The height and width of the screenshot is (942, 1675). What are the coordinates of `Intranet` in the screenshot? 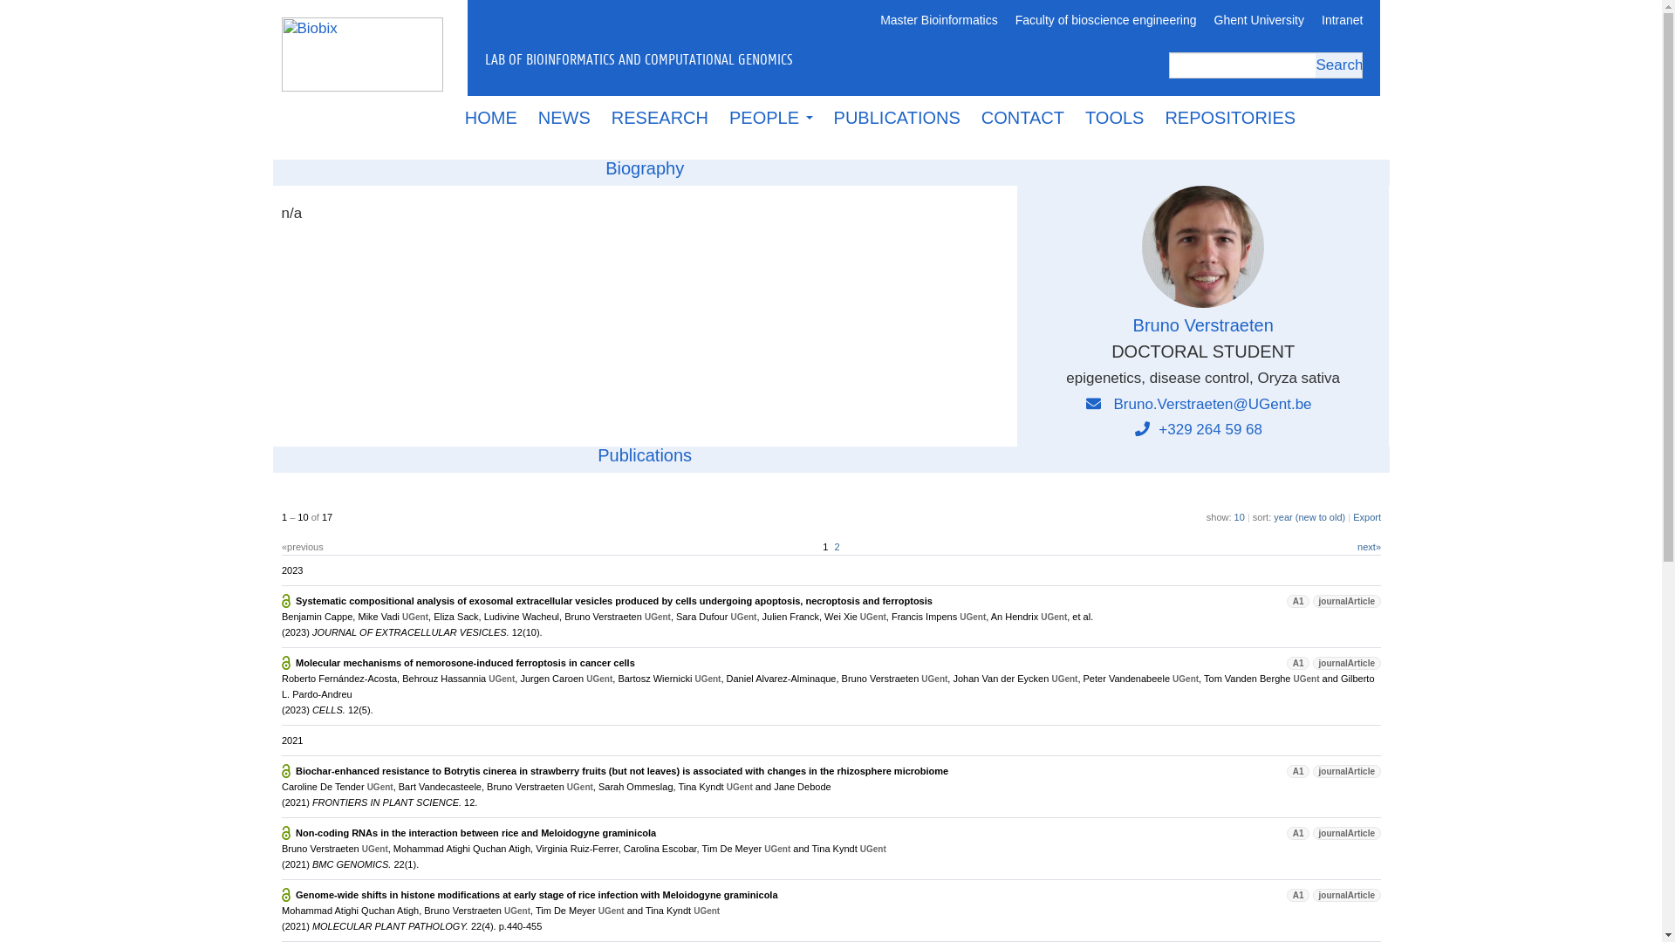 It's located at (1342, 21).